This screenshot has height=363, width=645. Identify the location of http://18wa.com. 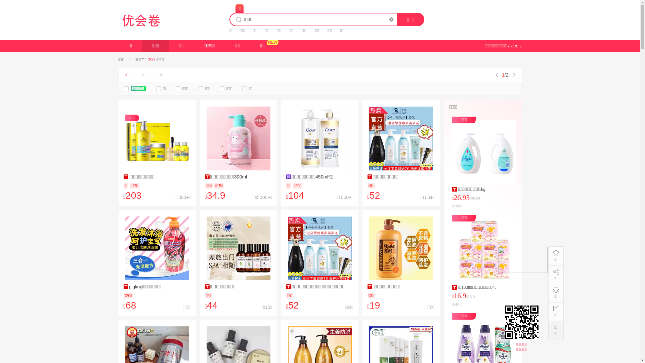
(523, 322).